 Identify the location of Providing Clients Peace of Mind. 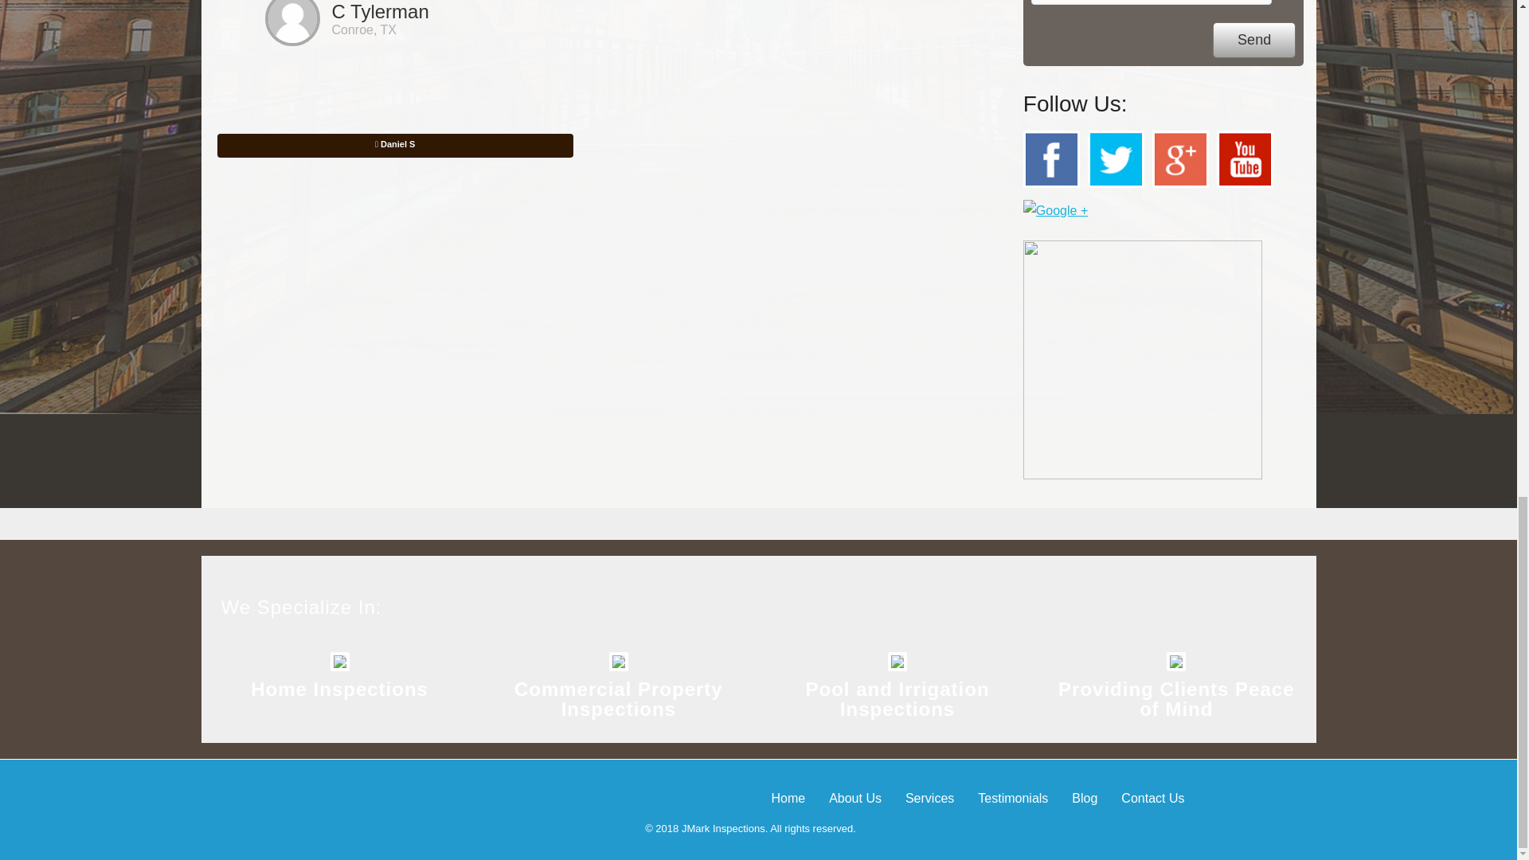
(1175, 699).